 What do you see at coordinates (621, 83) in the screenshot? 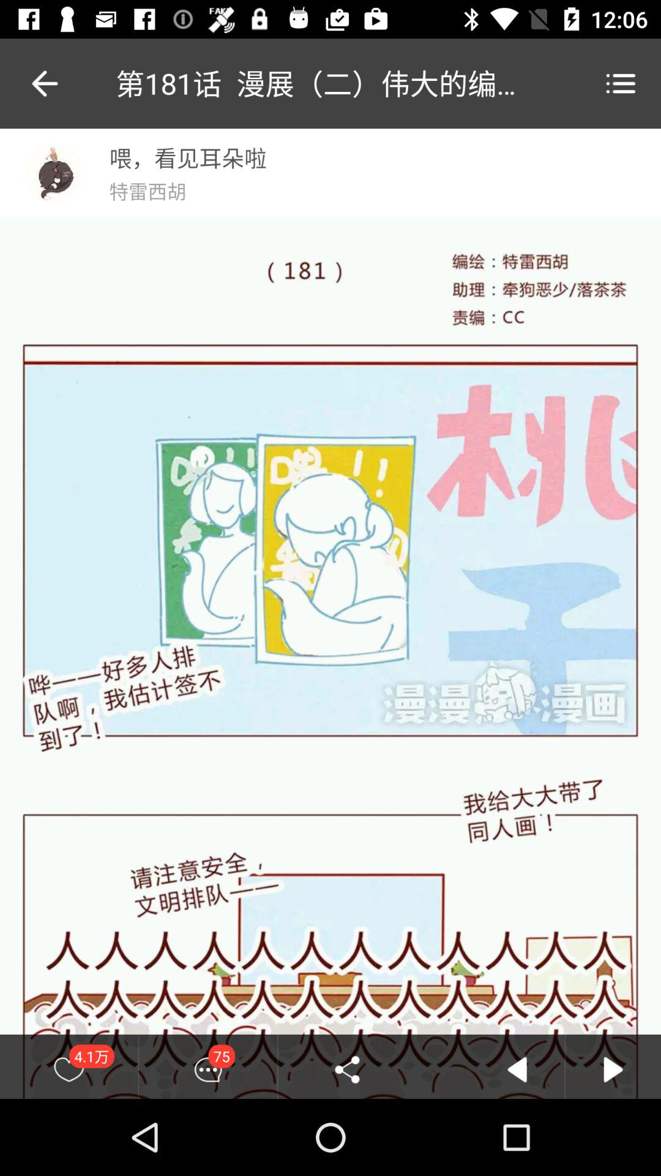
I see `click on the menu bar which is in top right corner` at bounding box center [621, 83].